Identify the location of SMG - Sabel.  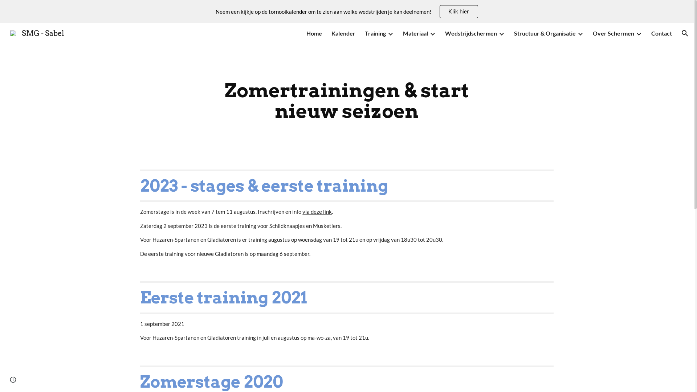
(37, 33).